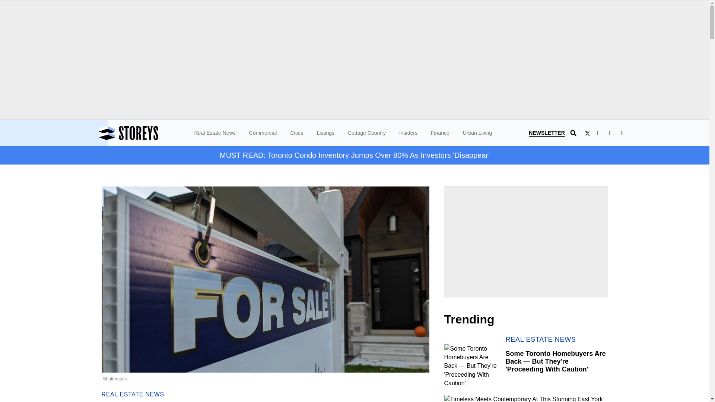  What do you see at coordinates (296, 133) in the screenshot?
I see `Cities` at bounding box center [296, 133].